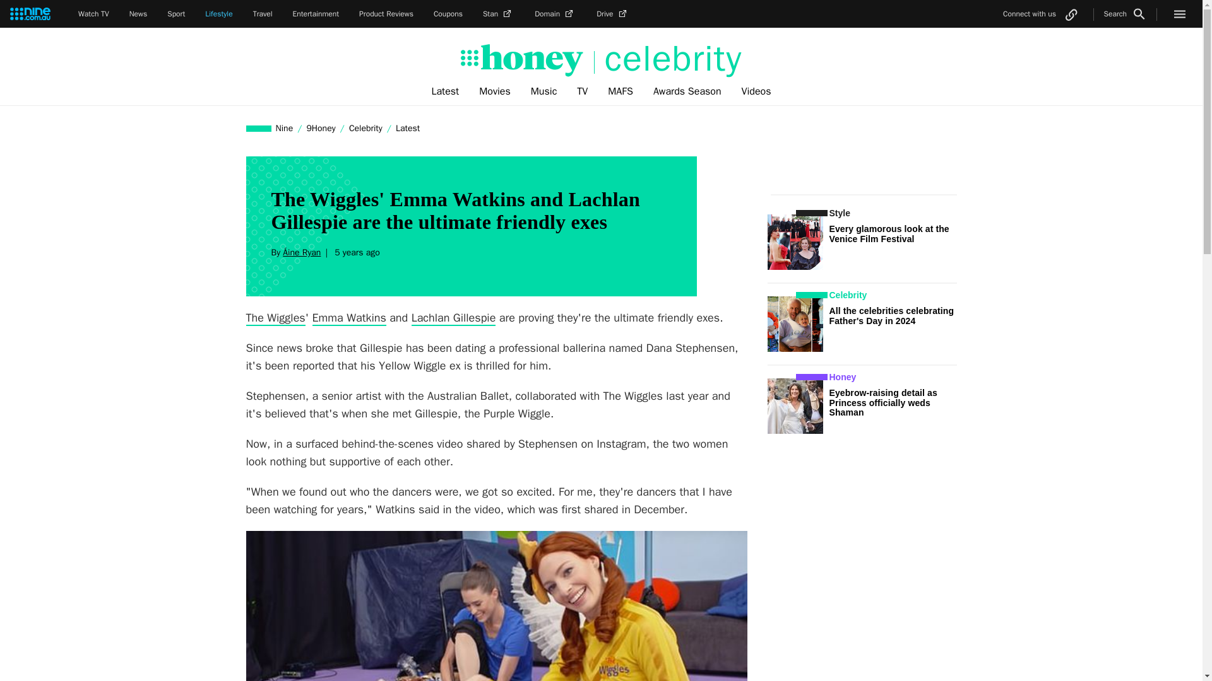 Image resolution: width=1212 pixels, height=681 pixels. I want to click on Movies, so click(495, 91).